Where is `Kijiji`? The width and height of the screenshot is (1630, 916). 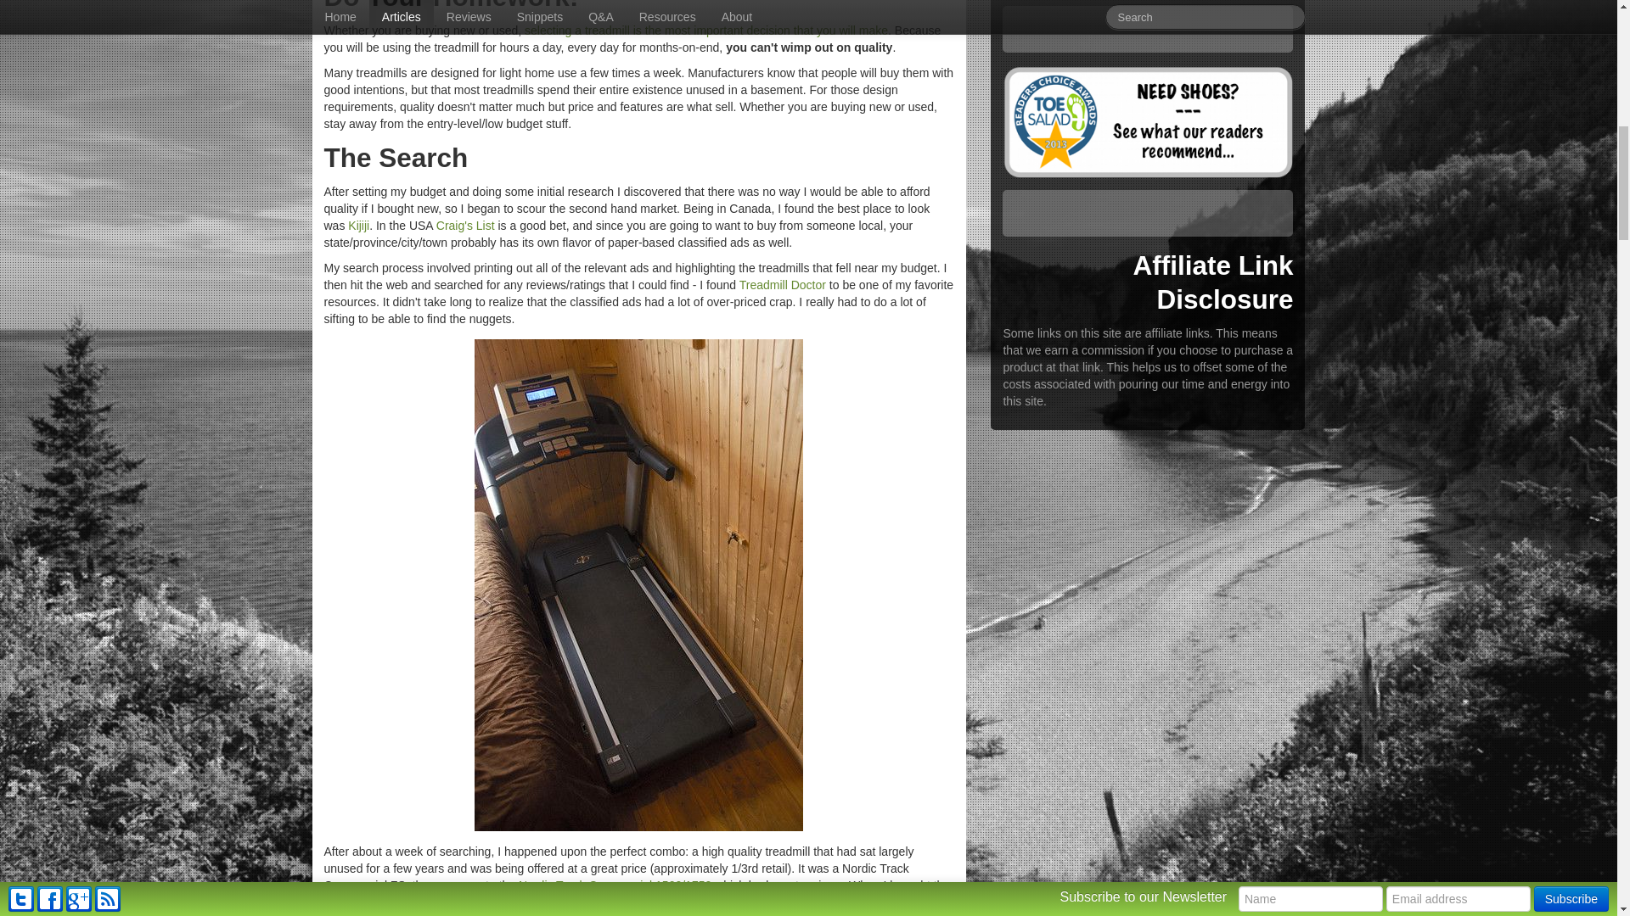
Kijiji is located at coordinates (358, 226).